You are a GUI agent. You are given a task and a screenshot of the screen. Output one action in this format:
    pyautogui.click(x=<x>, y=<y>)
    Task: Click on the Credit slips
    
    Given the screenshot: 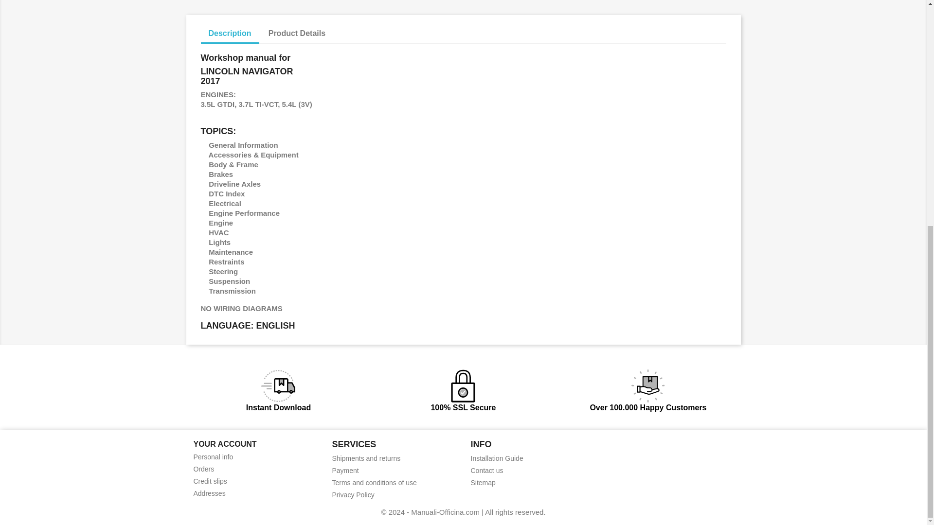 What is the action you would take?
    pyautogui.click(x=210, y=481)
    